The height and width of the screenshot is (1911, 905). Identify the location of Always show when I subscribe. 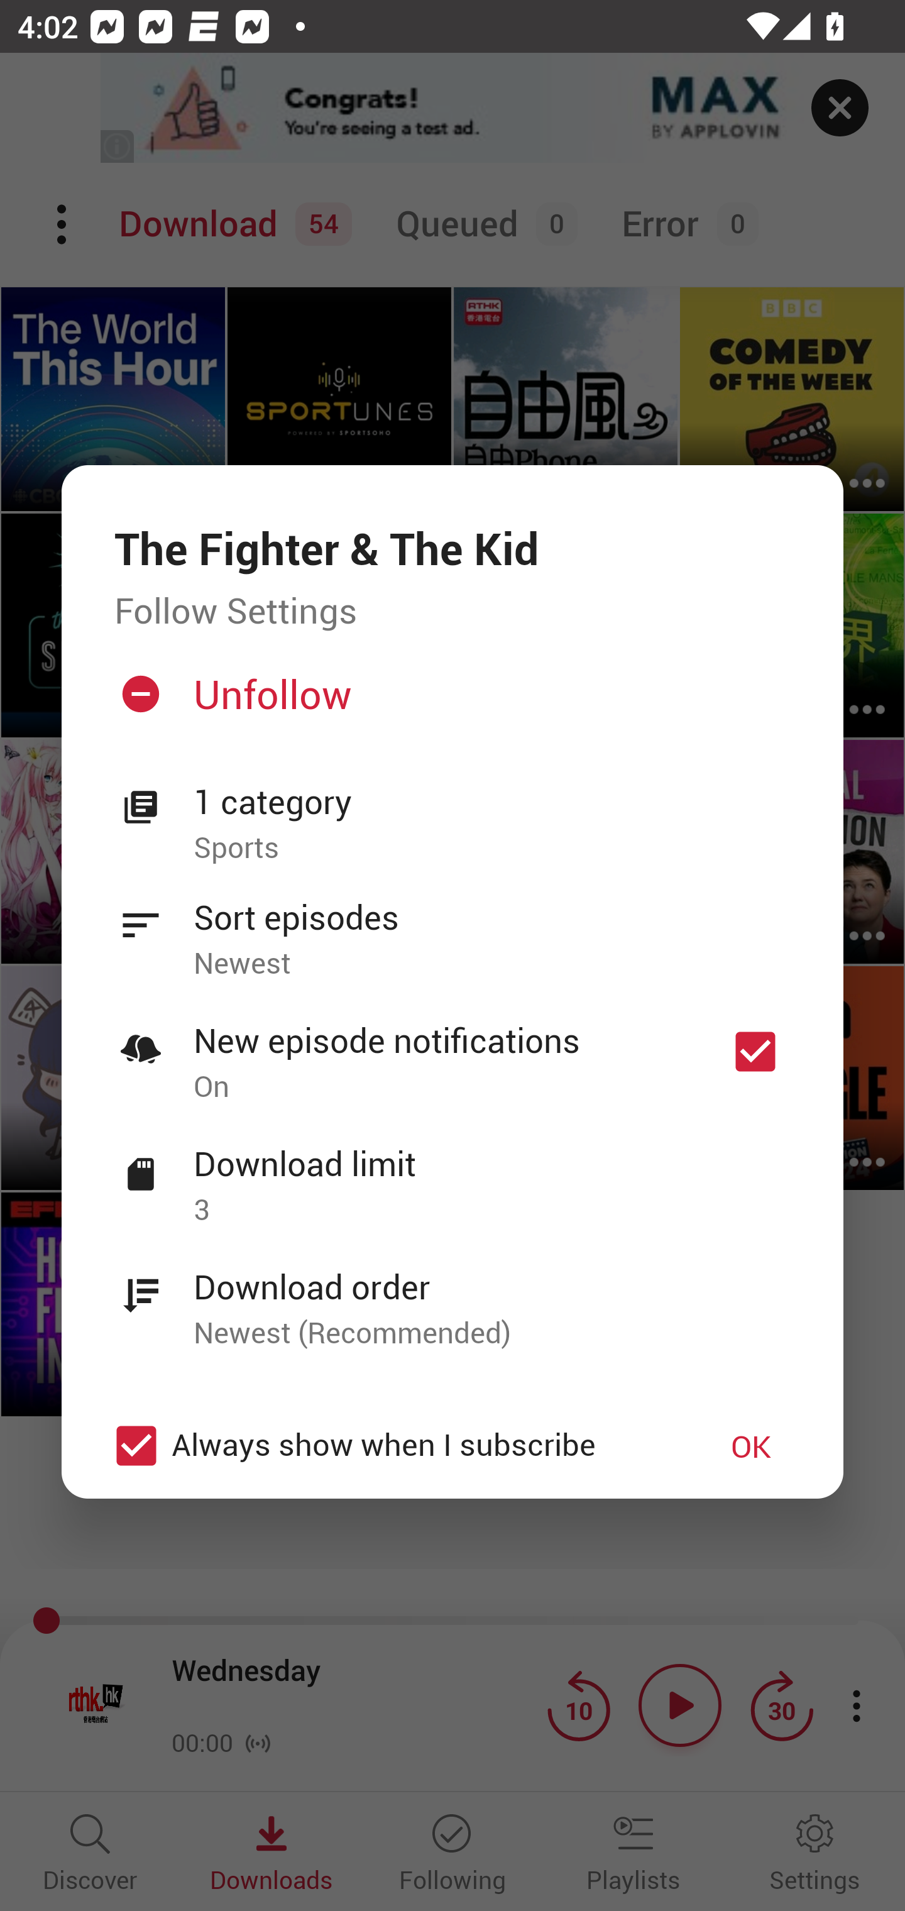
(391, 1446).